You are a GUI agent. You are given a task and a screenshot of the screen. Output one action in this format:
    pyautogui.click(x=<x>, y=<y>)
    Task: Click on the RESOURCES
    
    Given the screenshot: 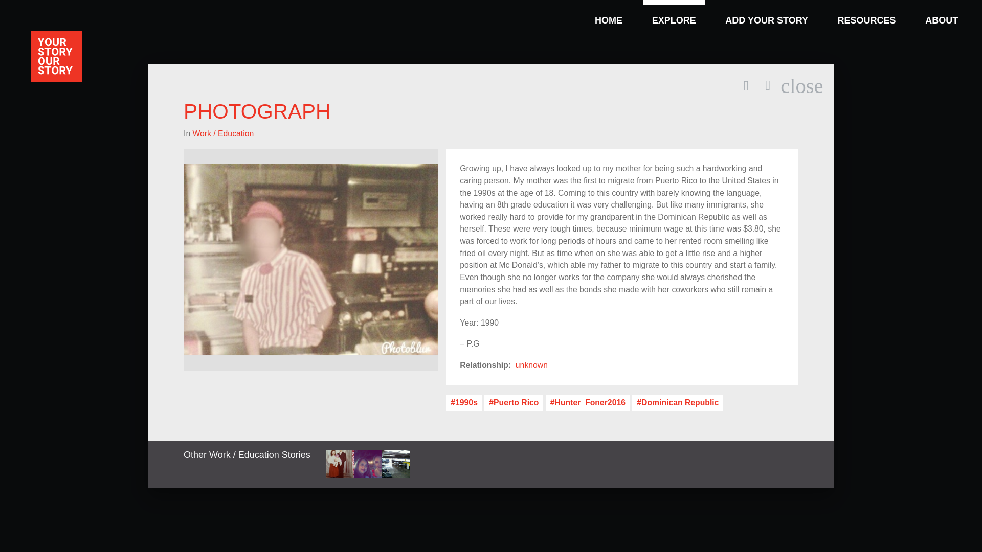 What is the action you would take?
    pyautogui.click(x=463, y=403)
    